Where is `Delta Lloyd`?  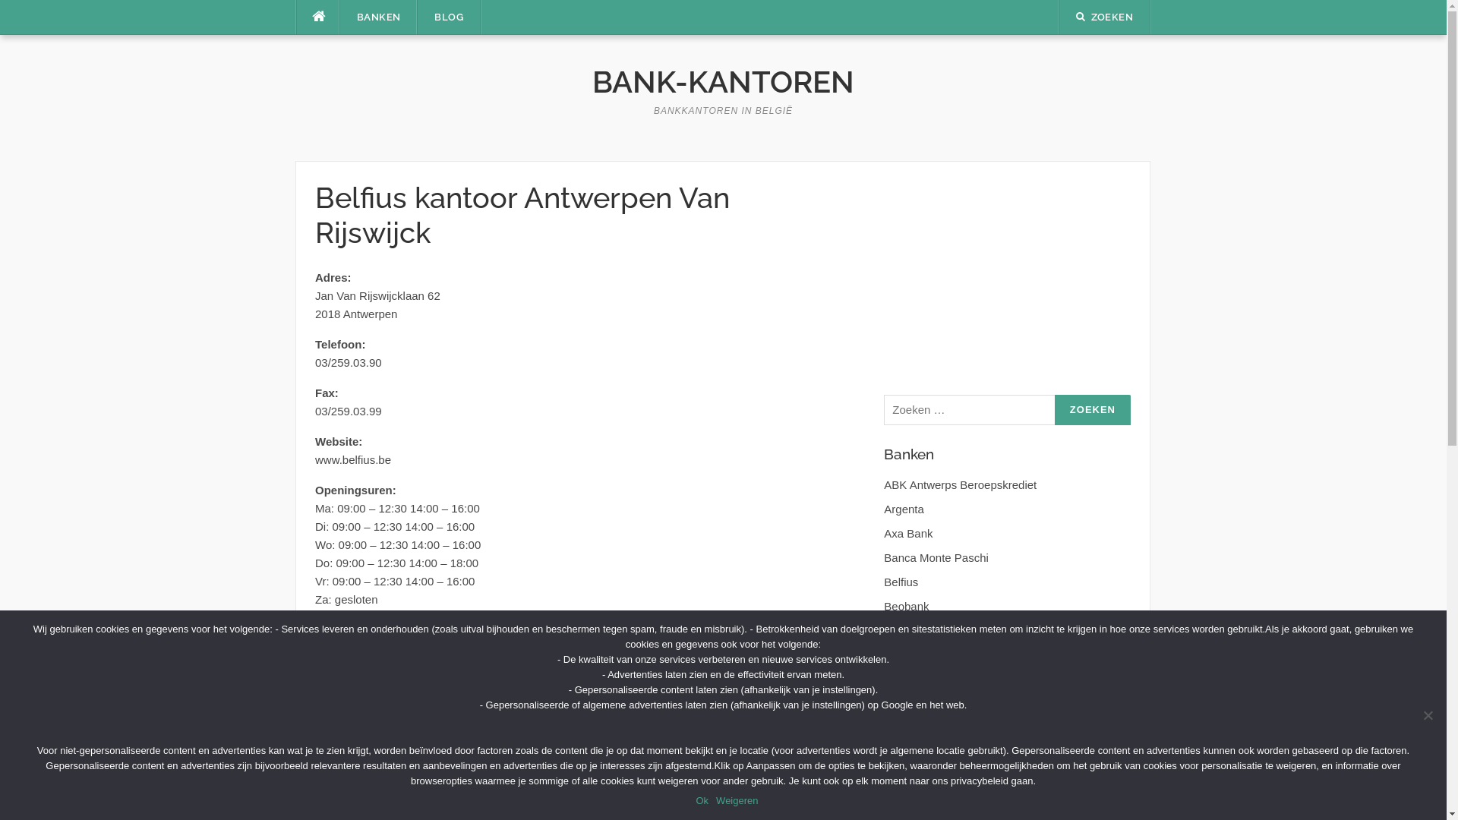 Delta Lloyd is located at coordinates (913, 800).